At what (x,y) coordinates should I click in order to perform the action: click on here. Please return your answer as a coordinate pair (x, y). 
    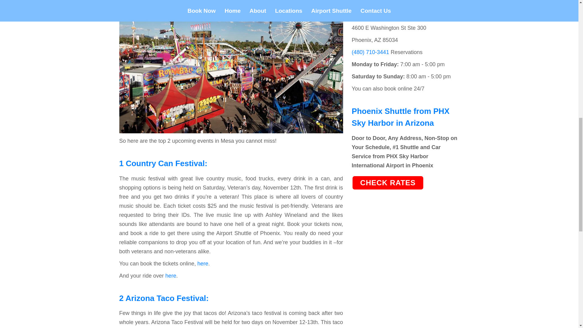
    Looking at the image, I should click on (203, 264).